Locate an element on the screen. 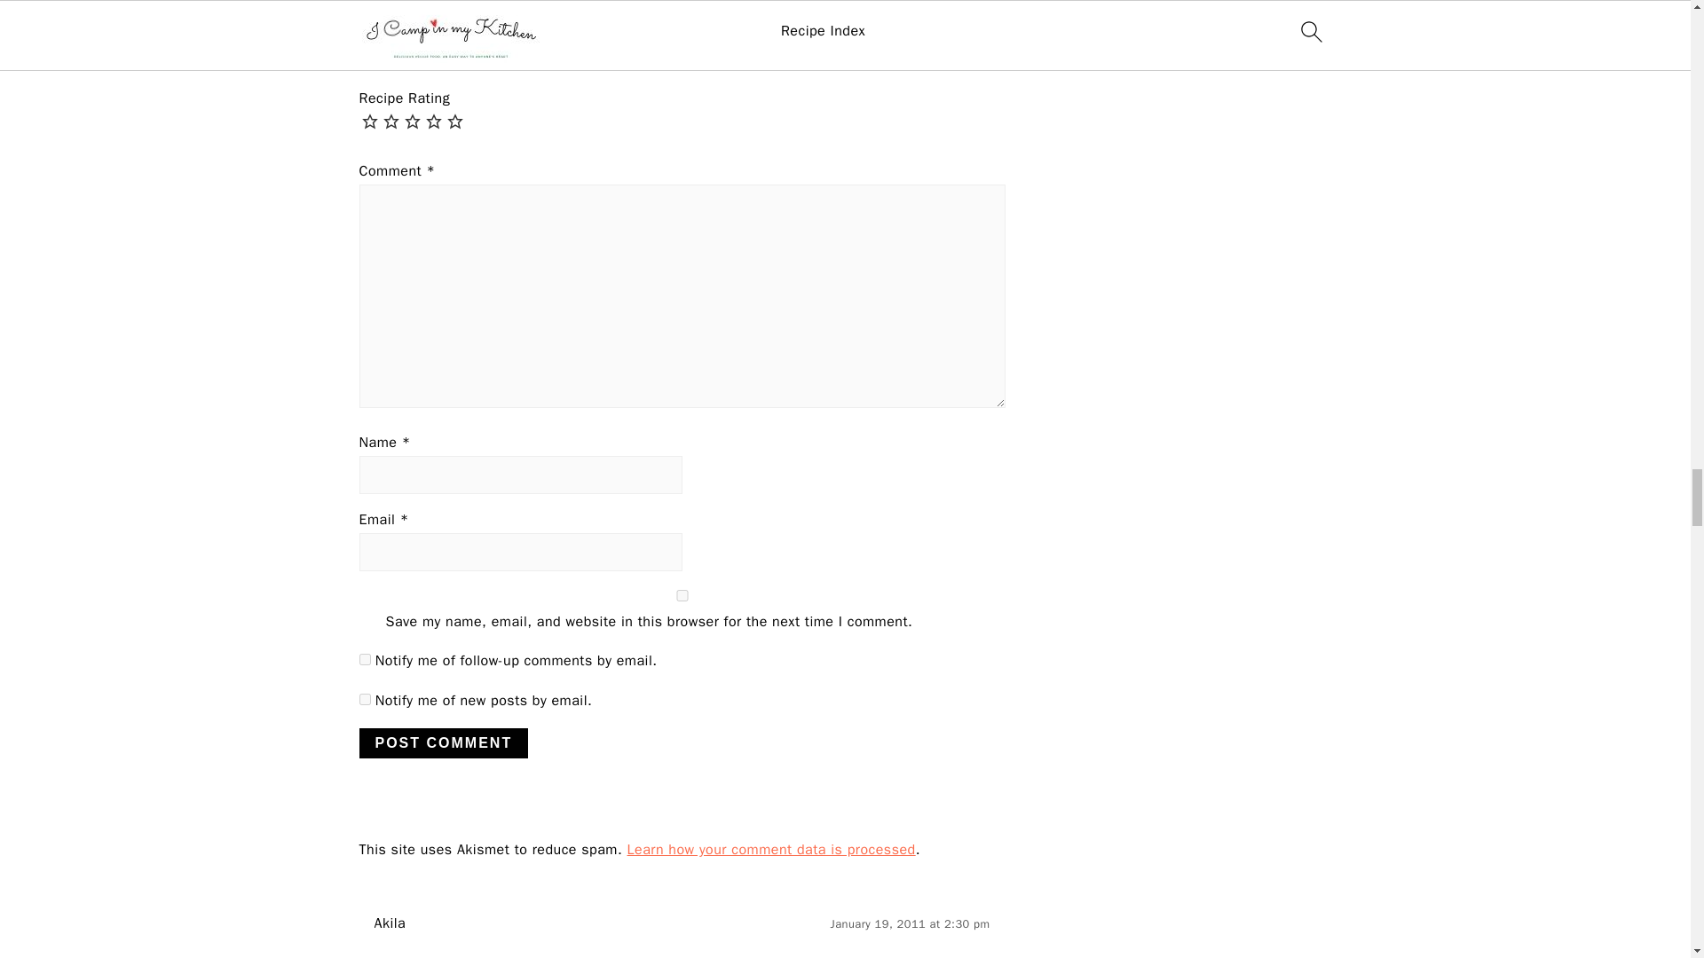 The image size is (1704, 958). subscribe is located at coordinates (364, 658).